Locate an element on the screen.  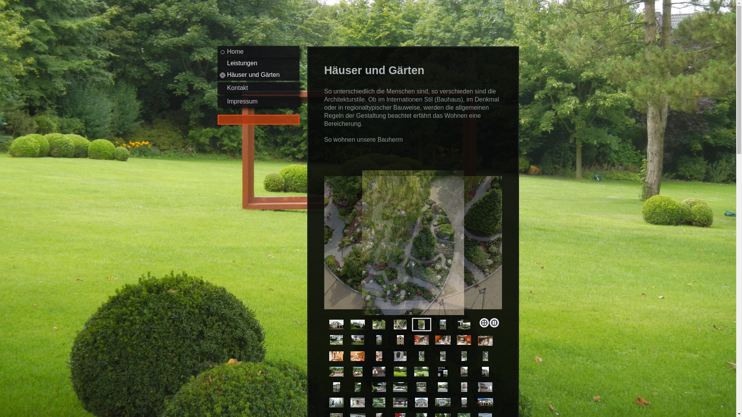
 ---und offen zur Gartenlandschaft,    is located at coordinates (358, 324).